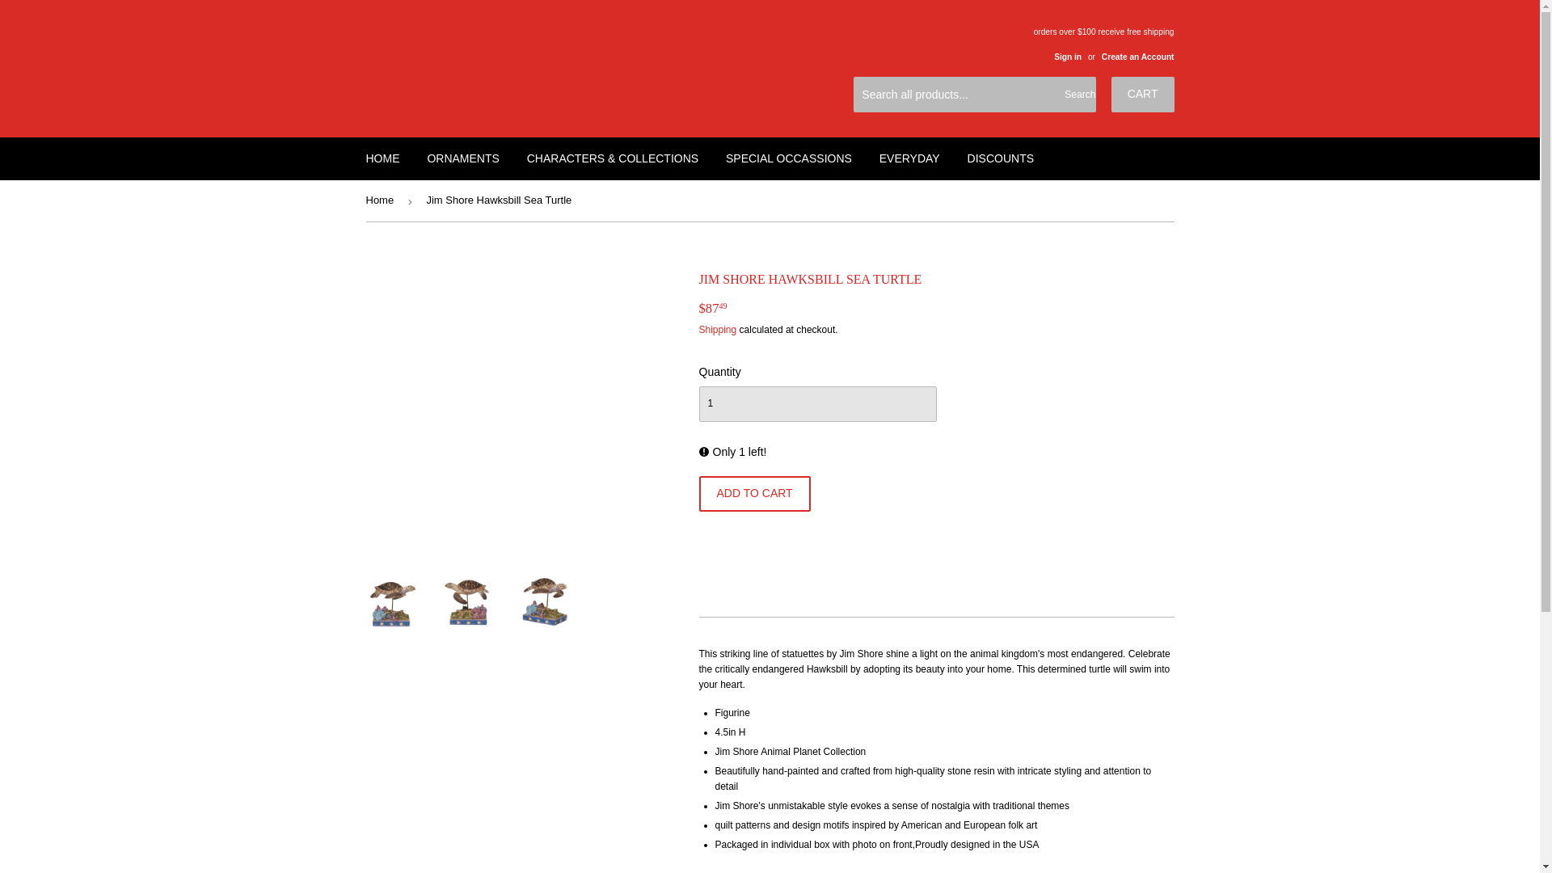 The height and width of the screenshot is (873, 1552). I want to click on Search, so click(1078, 95).